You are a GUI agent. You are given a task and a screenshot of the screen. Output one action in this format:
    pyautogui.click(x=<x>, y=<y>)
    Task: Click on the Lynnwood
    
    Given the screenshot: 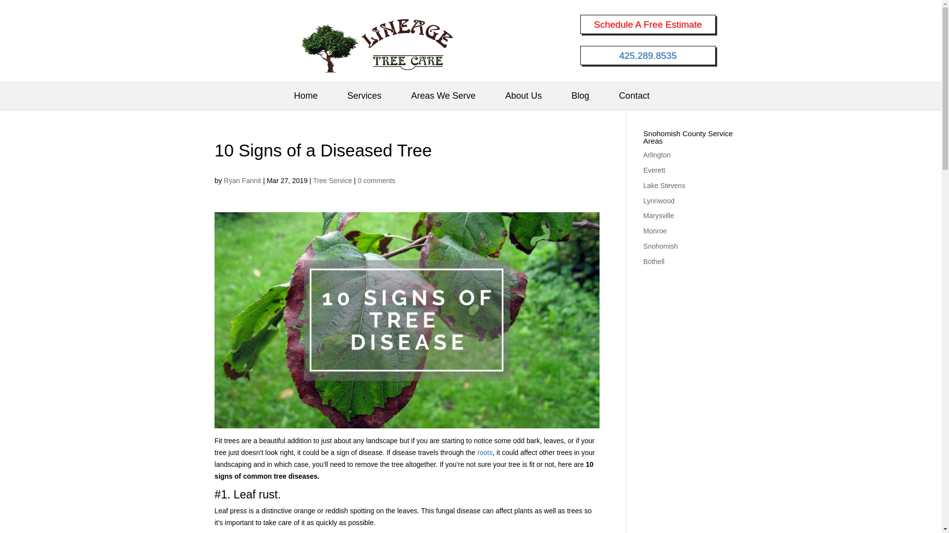 What is the action you would take?
    pyautogui.click(x=659, y=200)
    